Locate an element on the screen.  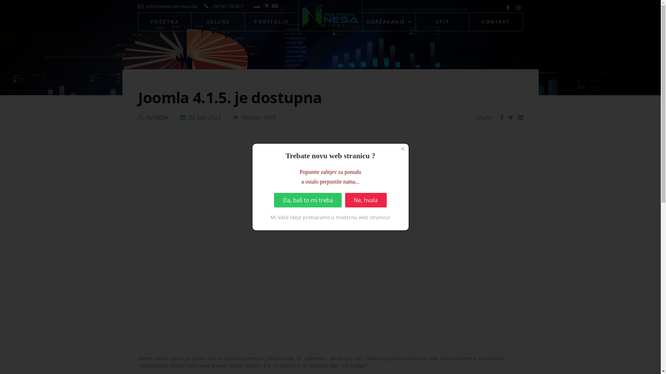
Twitter is located at coordinates (511, 117).